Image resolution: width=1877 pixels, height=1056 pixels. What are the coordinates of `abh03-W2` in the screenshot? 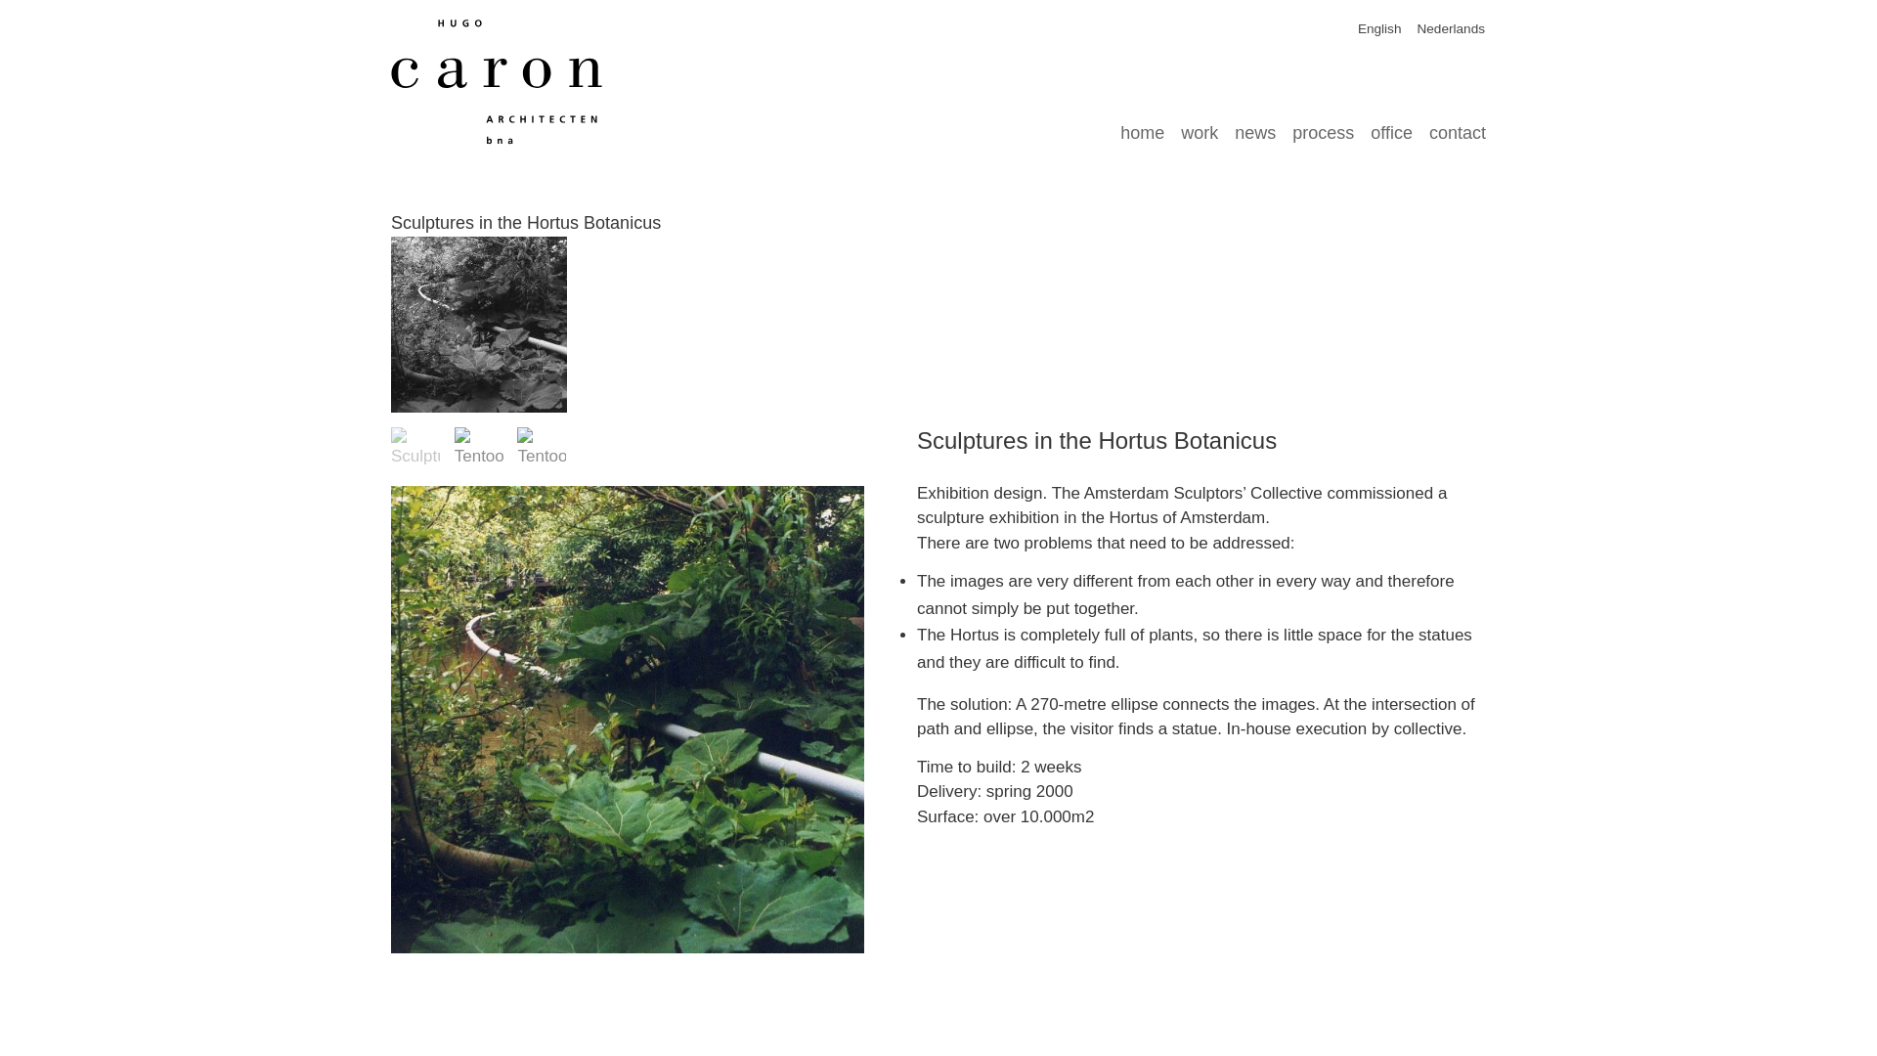 It's located at (415, 452).